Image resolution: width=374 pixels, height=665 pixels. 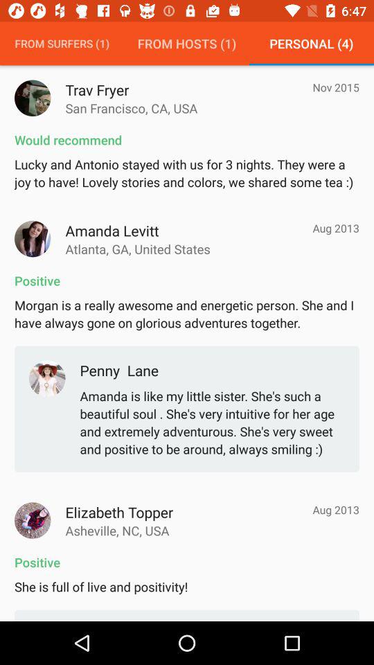 What do you see at coordinates (33, 520) in the screenshot?
I see `go to a persons profile` at bounding box center [33, 520].